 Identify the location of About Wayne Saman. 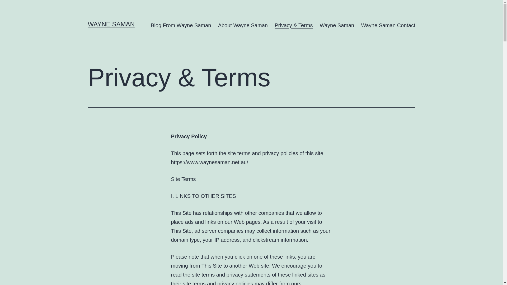
(243, 25).